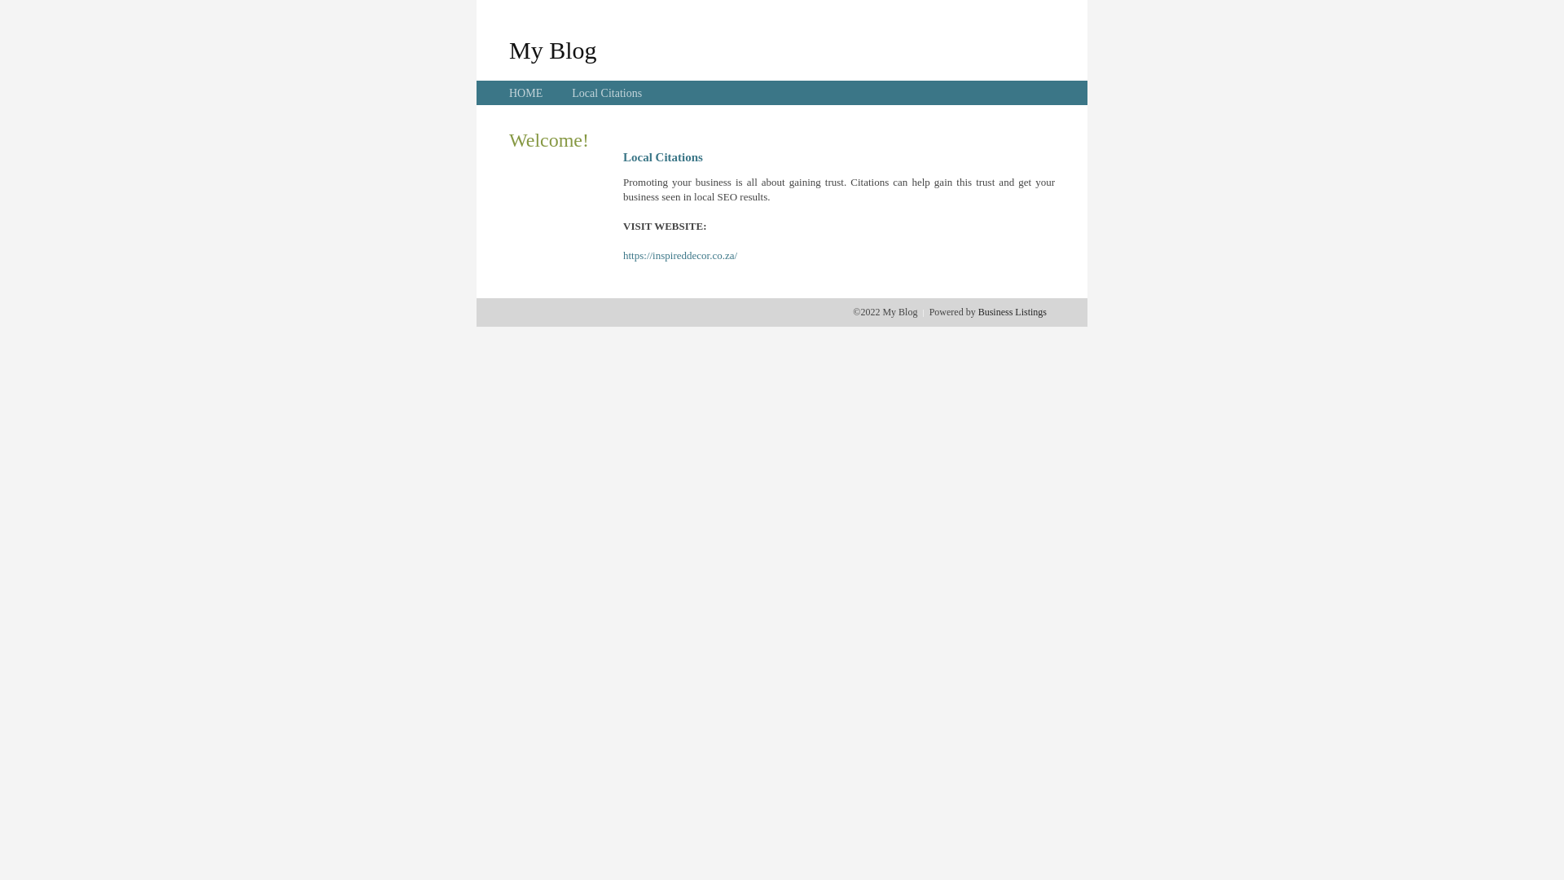 This screenshot has width=1564, height=880. What do you see at coordinates (680, 256) in the screenshot?
I see `https://inspireddecor.co.za/` at bounding box center [680, 256].